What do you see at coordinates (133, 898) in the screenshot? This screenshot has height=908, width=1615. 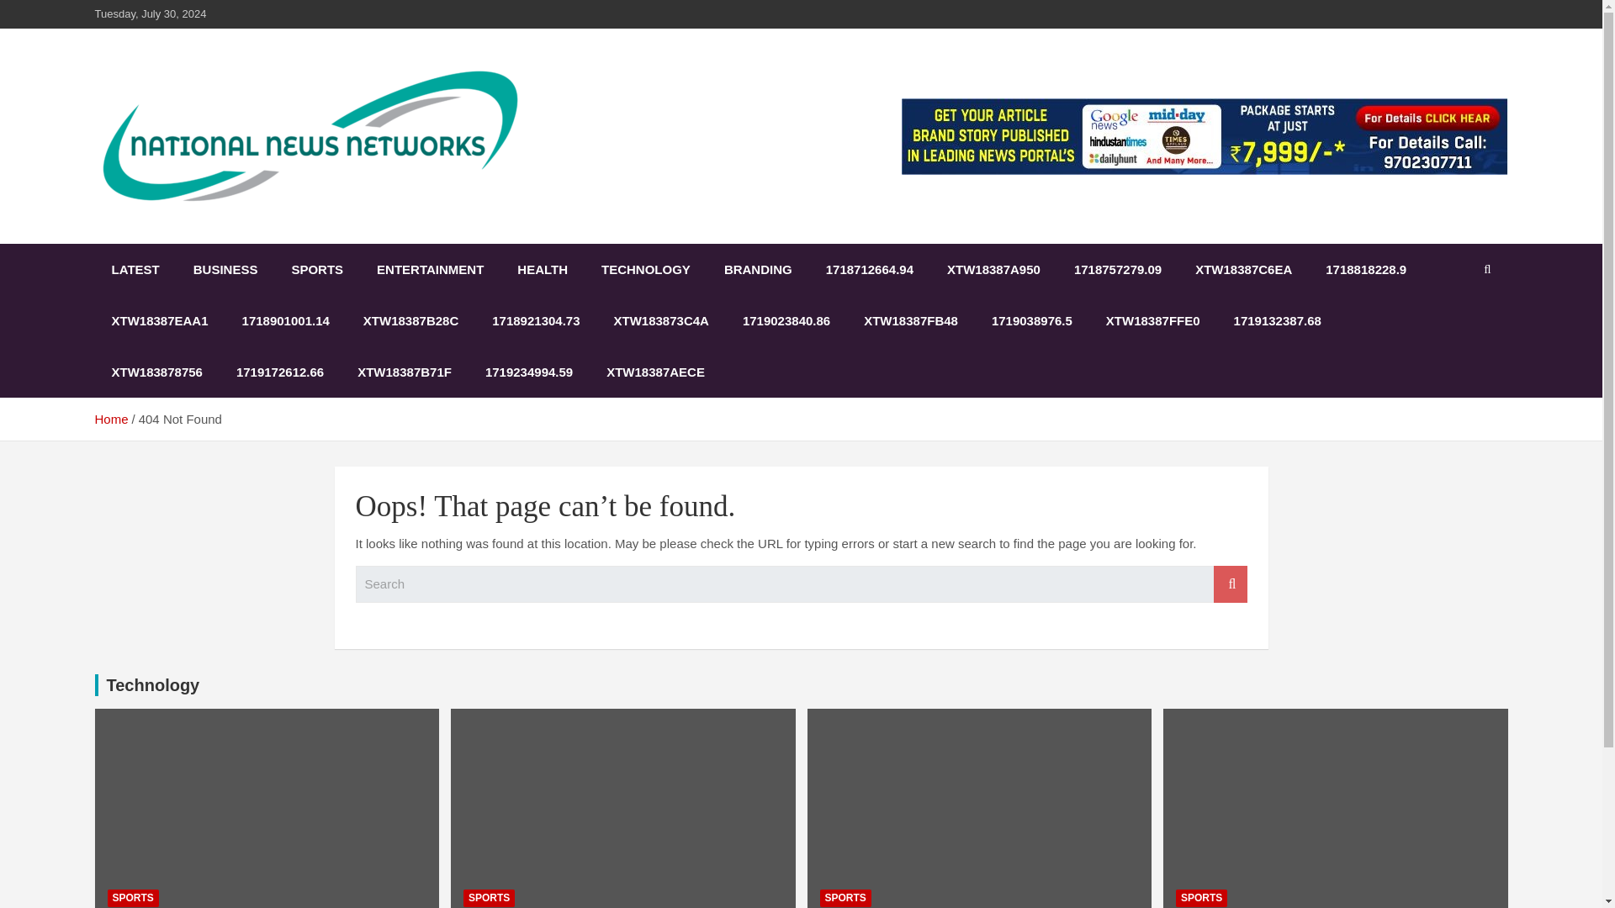 I see `SPORTS` at bounding box center [133, 898].